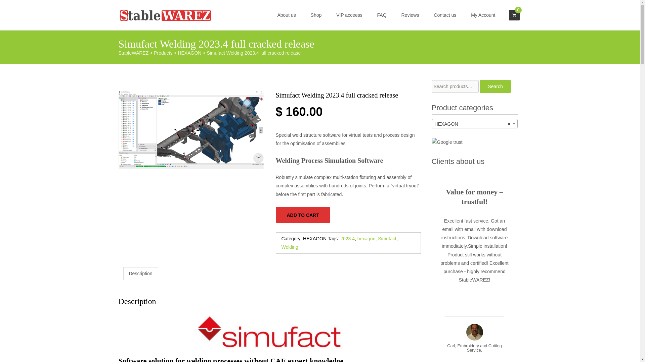 The image size is (645, 362). Describe the element at coordinates (133, 53) in the screenshot. I see `Go to StableWAREZ.` at that location.